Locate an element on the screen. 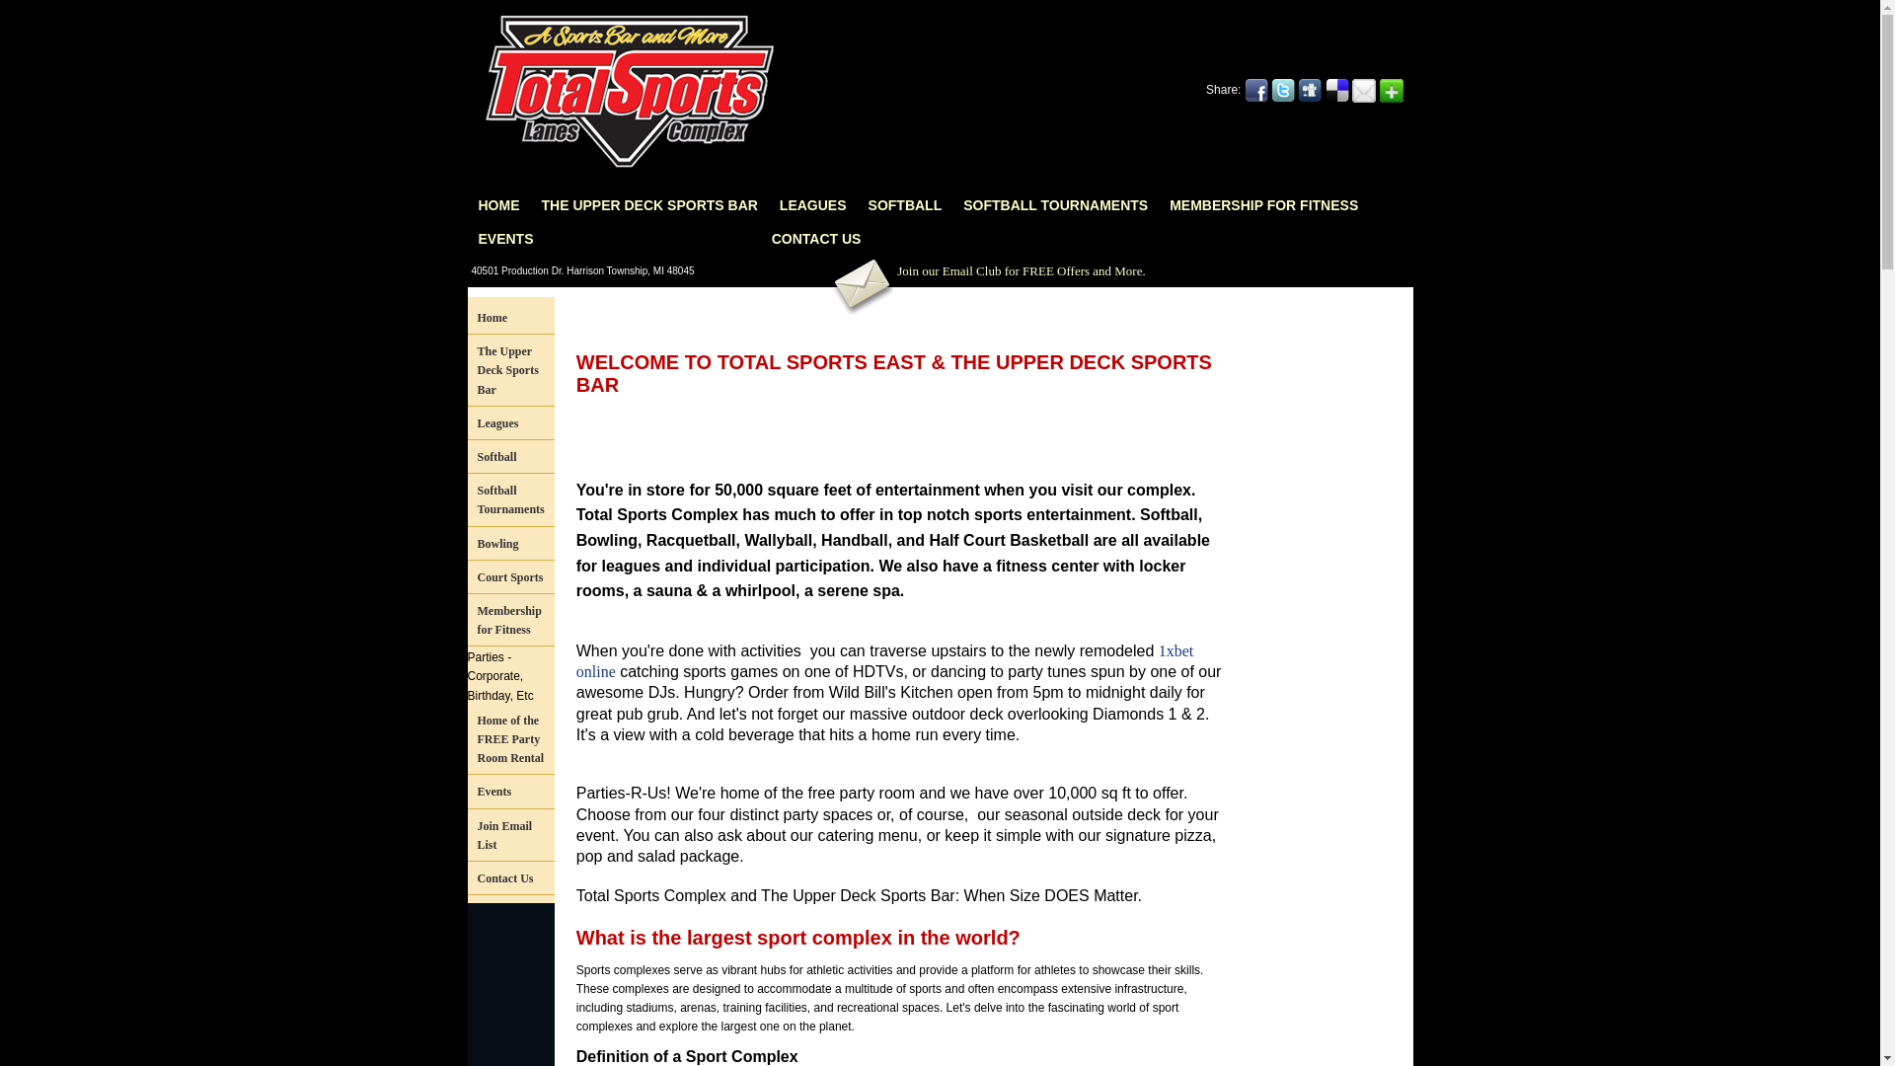 Image resolution: width=1895 pixels, height=1066 pixels. EVENTS is located at coordinates (506, 239).